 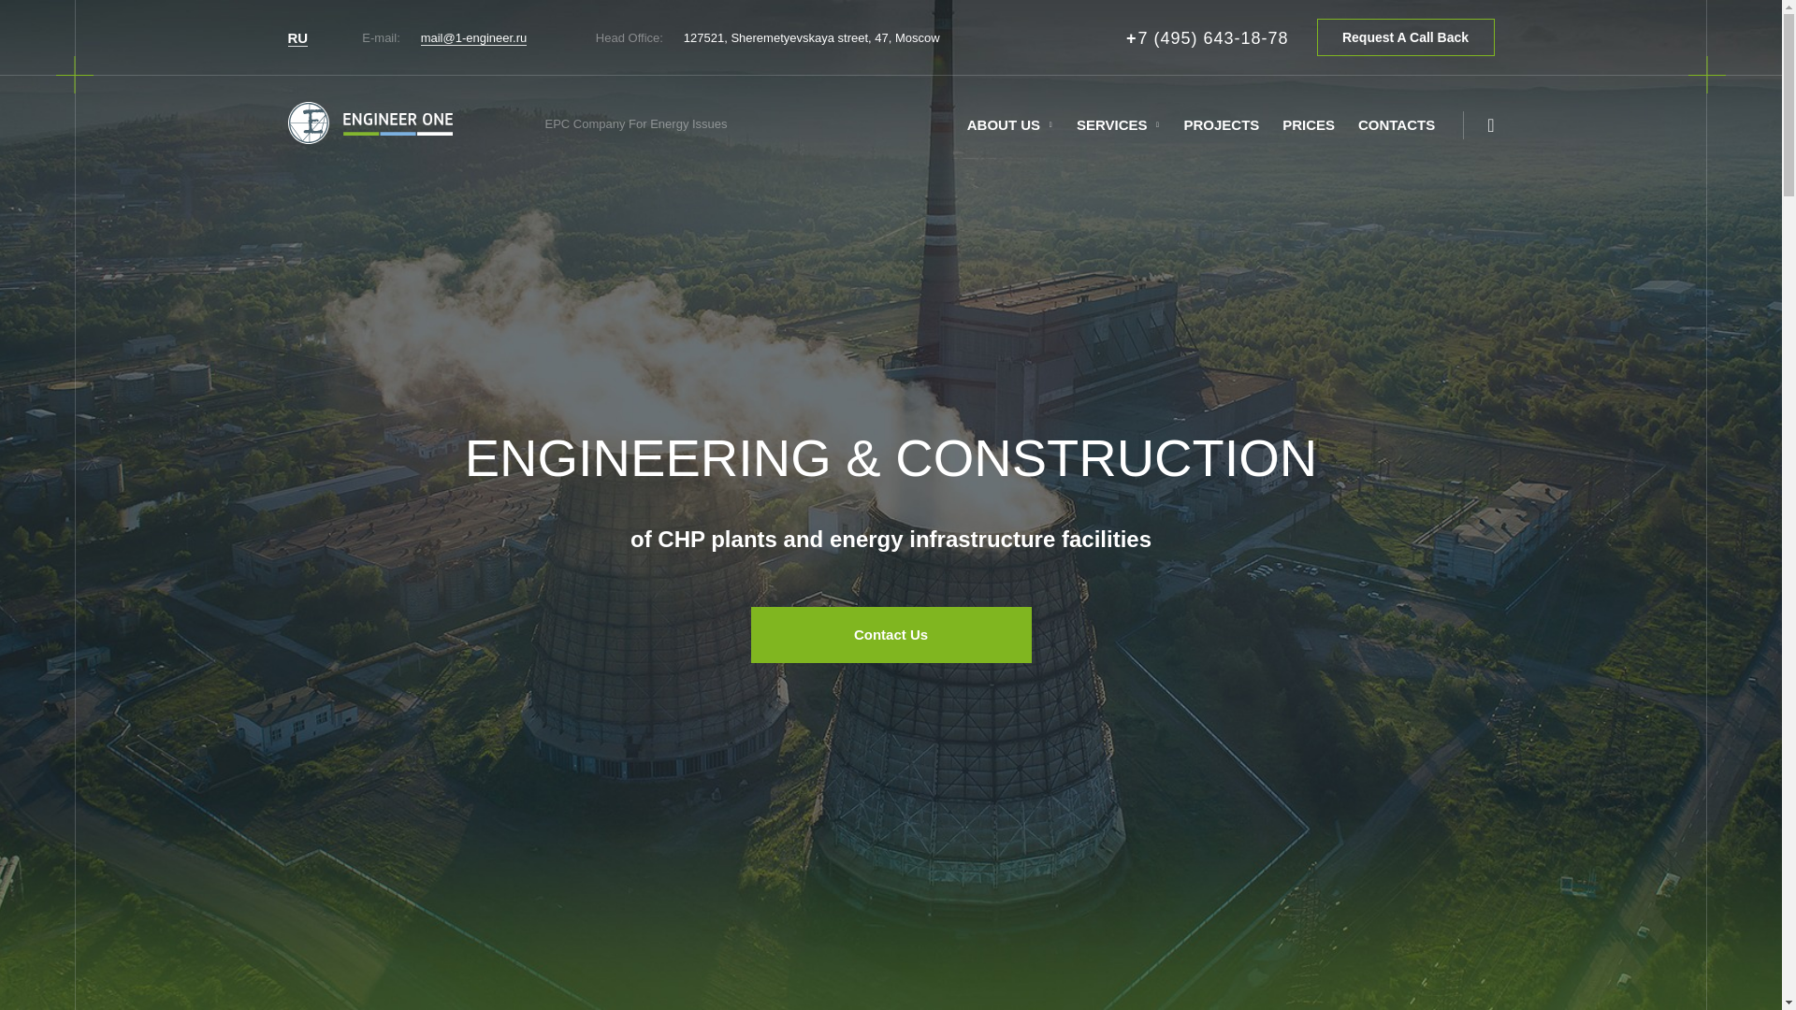 I want to click on CONTACTS, so click(x=1396, y=125).